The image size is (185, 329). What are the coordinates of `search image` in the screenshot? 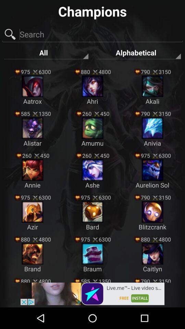 It's located at (92, 34).